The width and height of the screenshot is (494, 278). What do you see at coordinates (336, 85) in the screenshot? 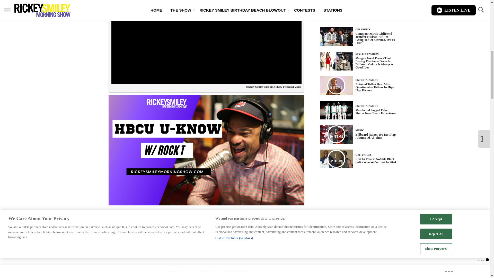
I see `Media Playlist` at bounding box center [336, 85].